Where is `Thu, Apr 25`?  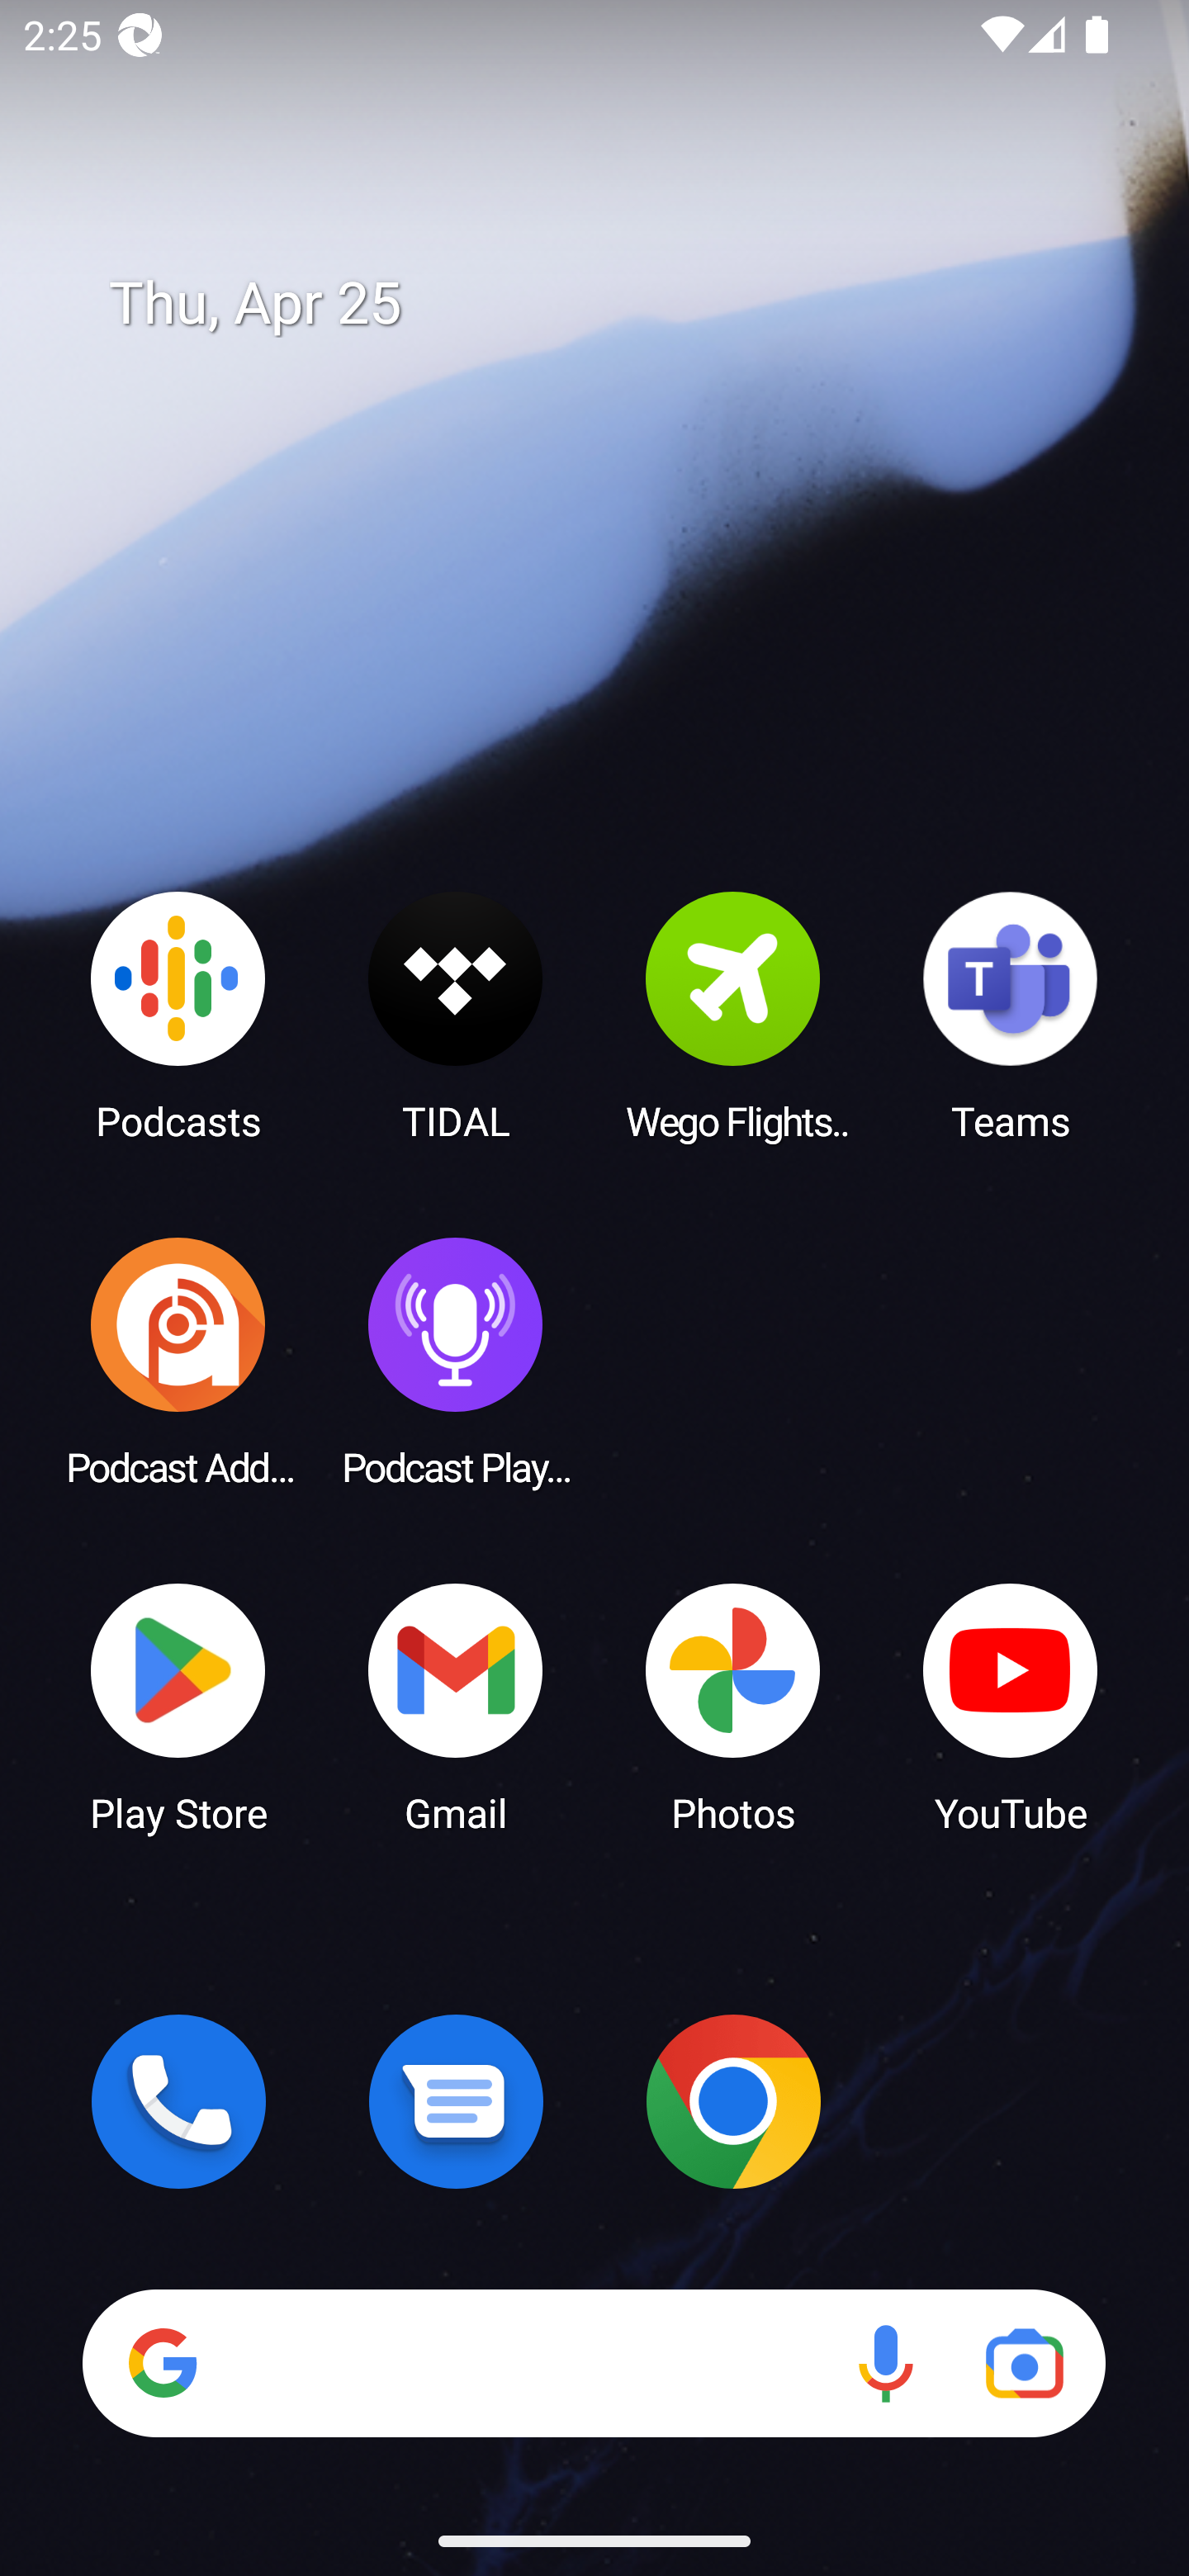
Thu, Apr 25 is located at coordinates (618, 304).